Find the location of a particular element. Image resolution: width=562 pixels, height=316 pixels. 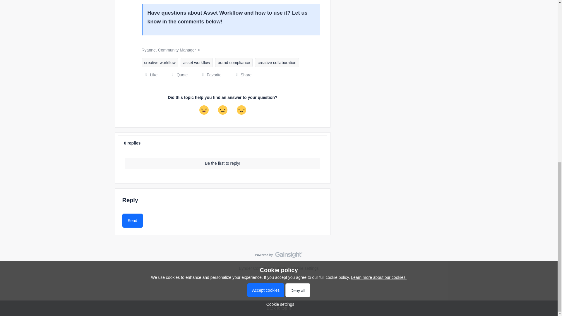

Back to top is located at coordinates (279, 308).